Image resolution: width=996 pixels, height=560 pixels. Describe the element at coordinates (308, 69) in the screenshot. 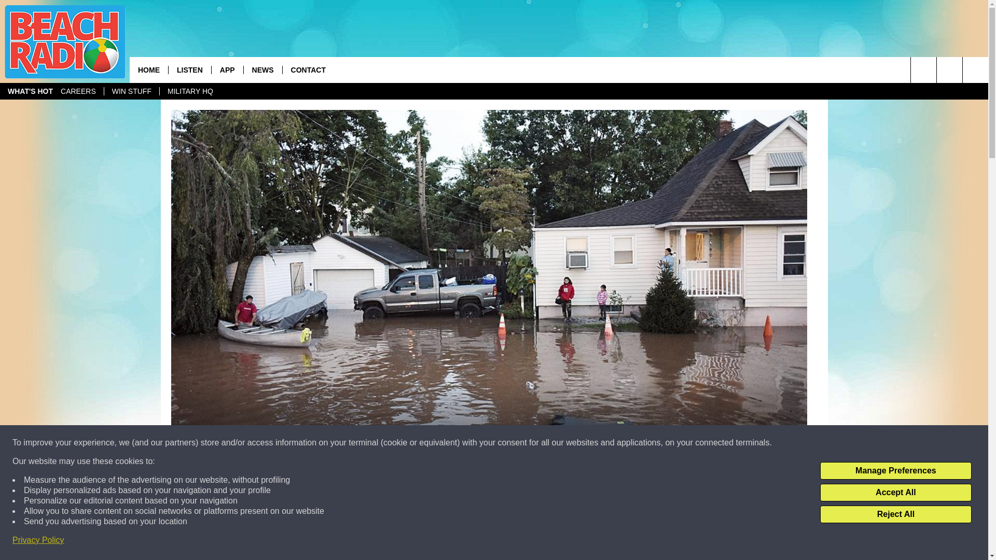

I see `CONTACT` at that location.